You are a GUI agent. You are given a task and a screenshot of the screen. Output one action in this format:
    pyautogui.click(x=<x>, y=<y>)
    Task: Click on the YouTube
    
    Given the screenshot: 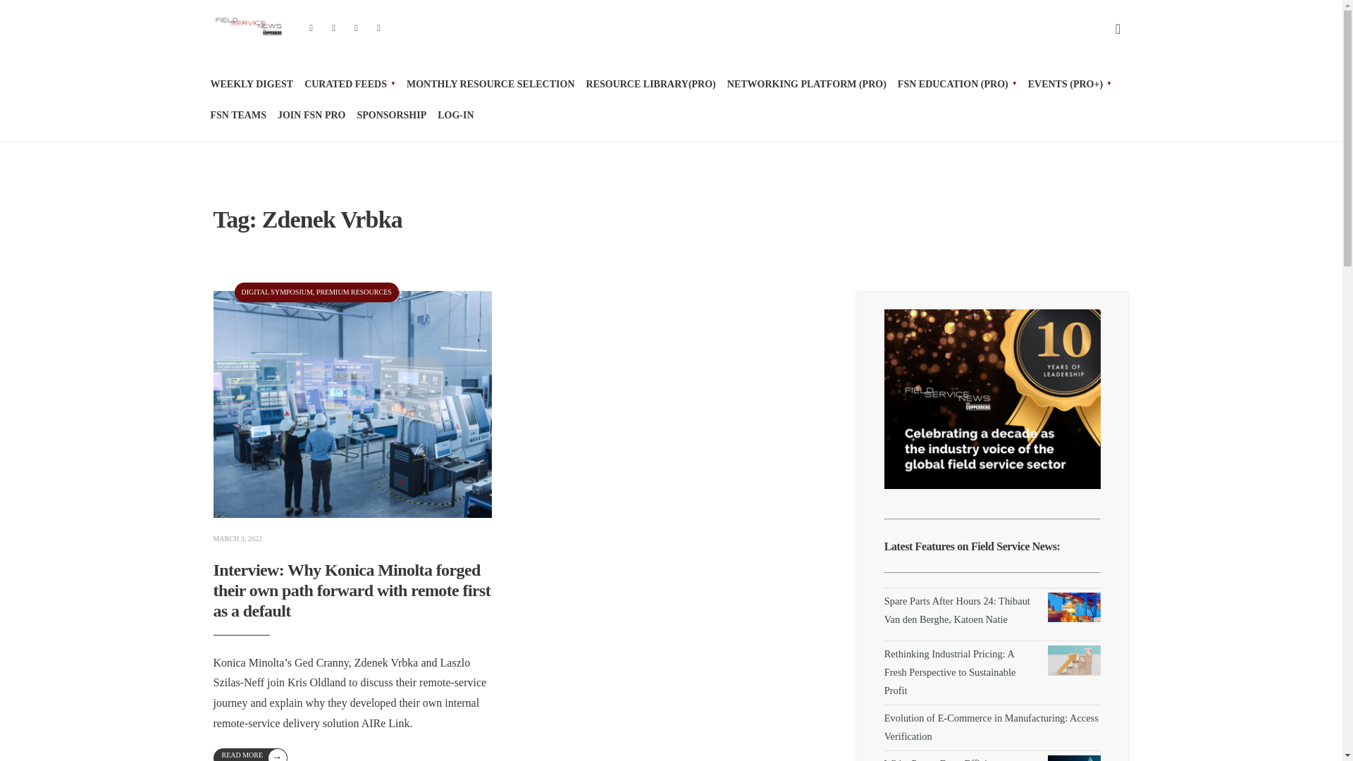 What is the action you would take?
    pyautogui.click(x=357, y=29)
    